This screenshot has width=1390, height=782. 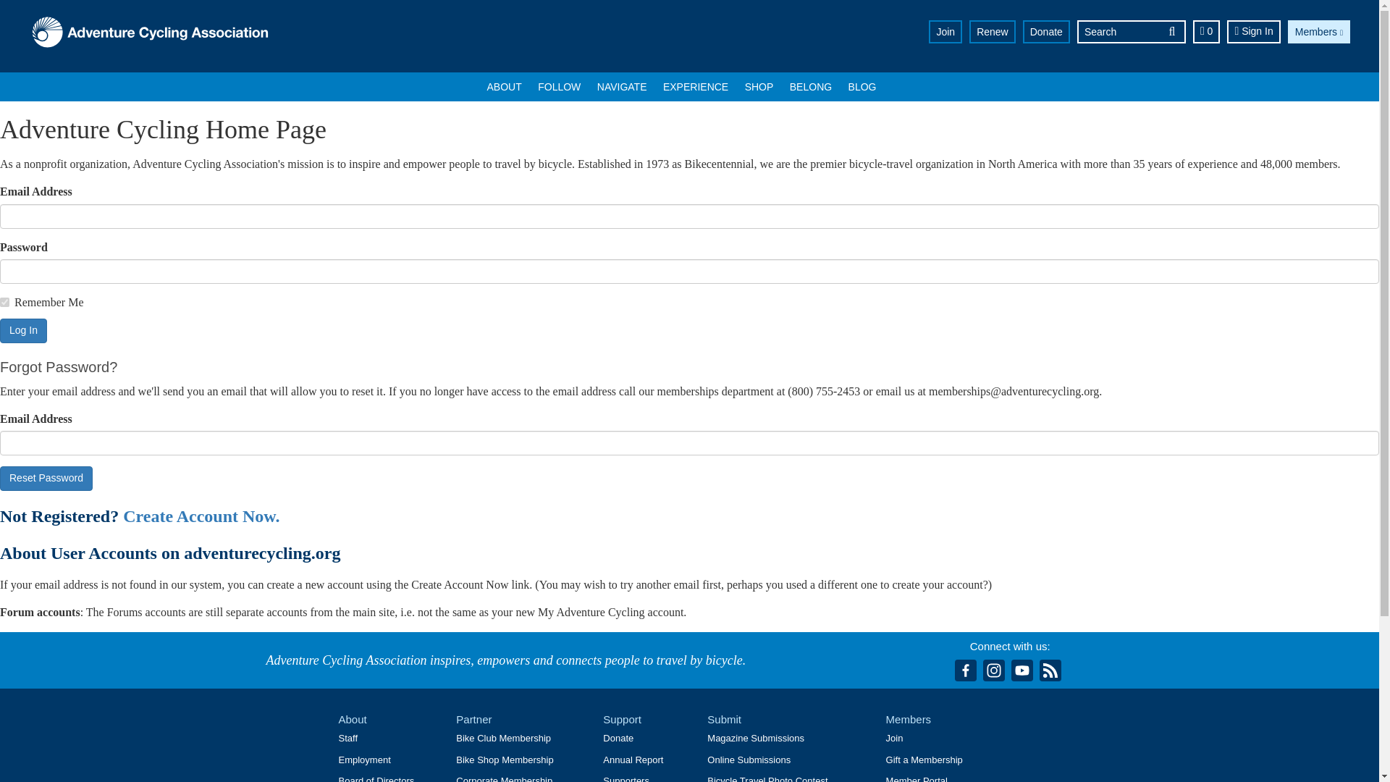 What do you see at coordinates (559, 87) in the screenshot?
I see `FOLLOW` at bounding box center [559, 87].